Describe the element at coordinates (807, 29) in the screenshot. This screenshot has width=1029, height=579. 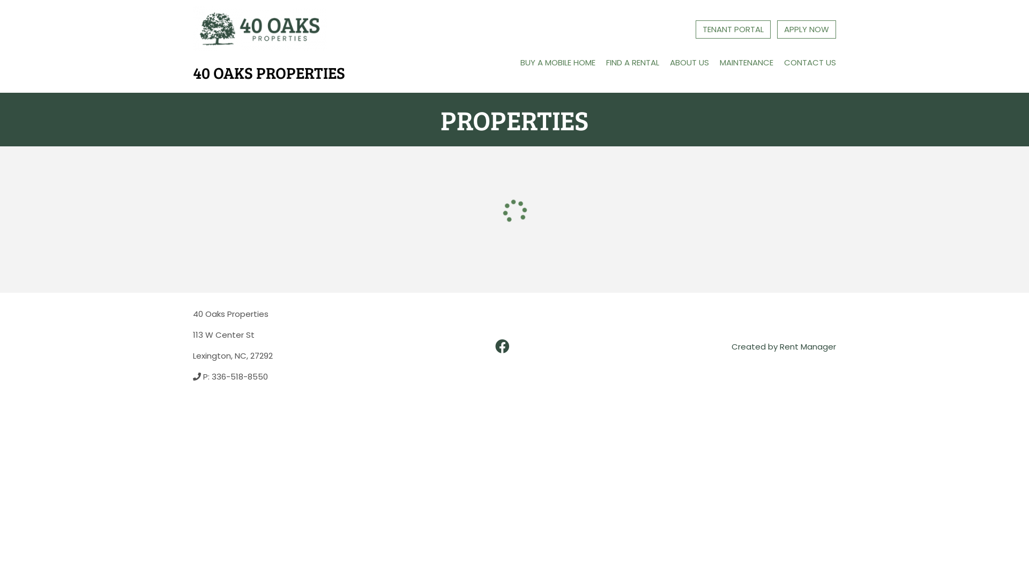
I see `APPLY NOW` at that location.